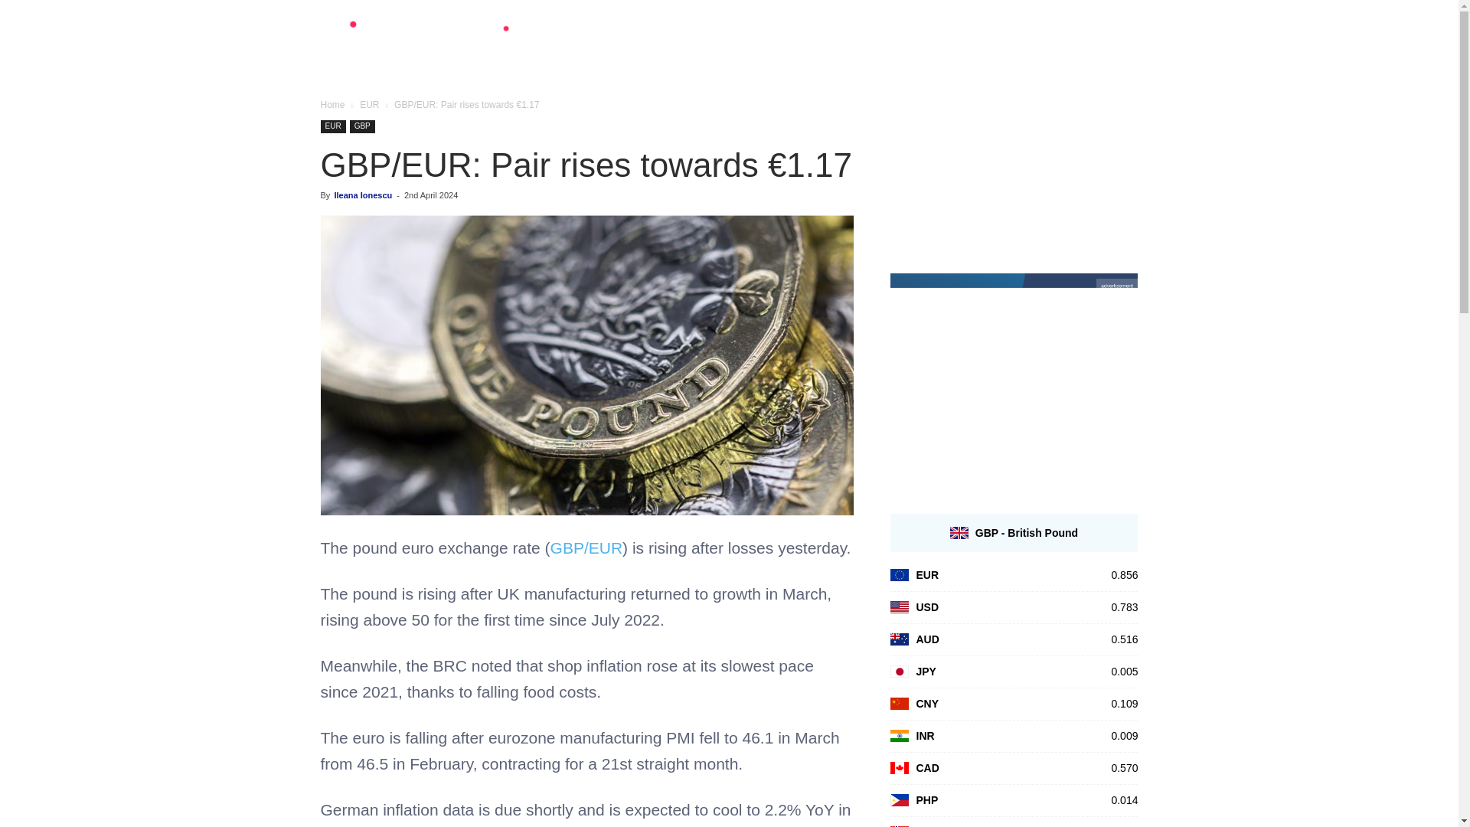  Describe the element at coordinates (332, 126) in the screenshot. I see `EUR` at that location.